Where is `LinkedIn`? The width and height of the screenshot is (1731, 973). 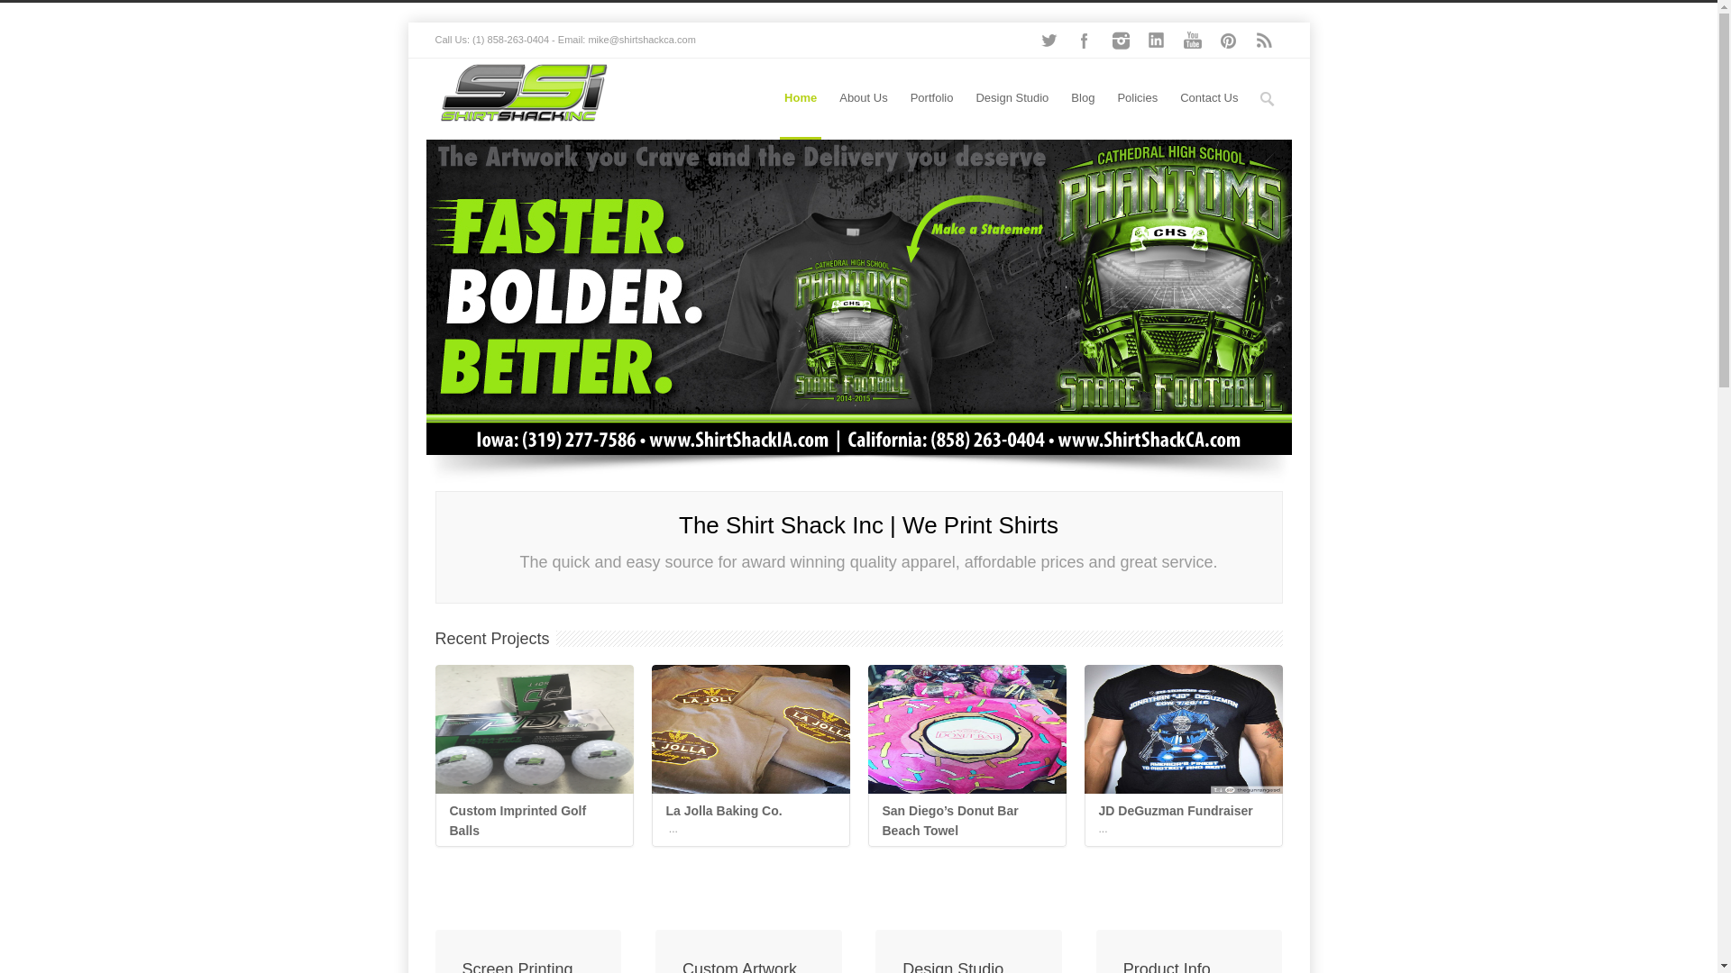 LinkedIn is located at coordinates (534, 820).